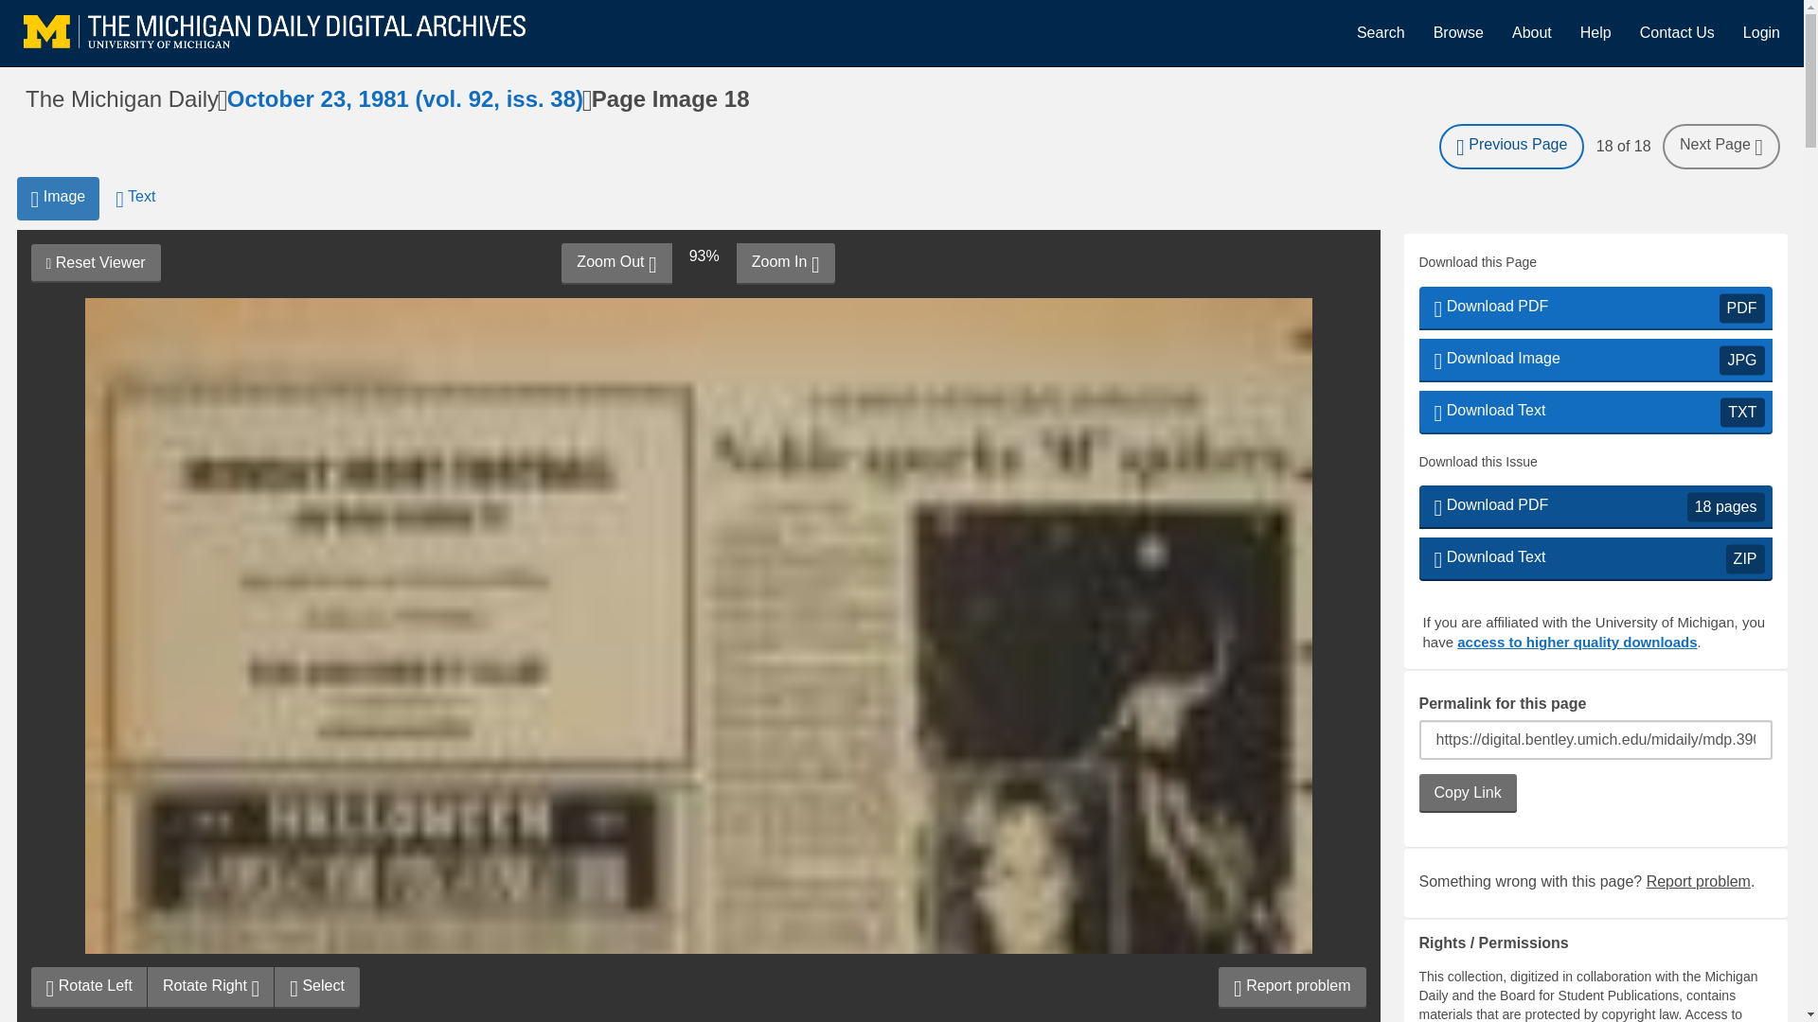 The width and height of the screenshot is (1818, 1022). What do you see at coordinates (1699, 881) in the screenshot?
I see `Report problem` at bounding box center [1699, 881].